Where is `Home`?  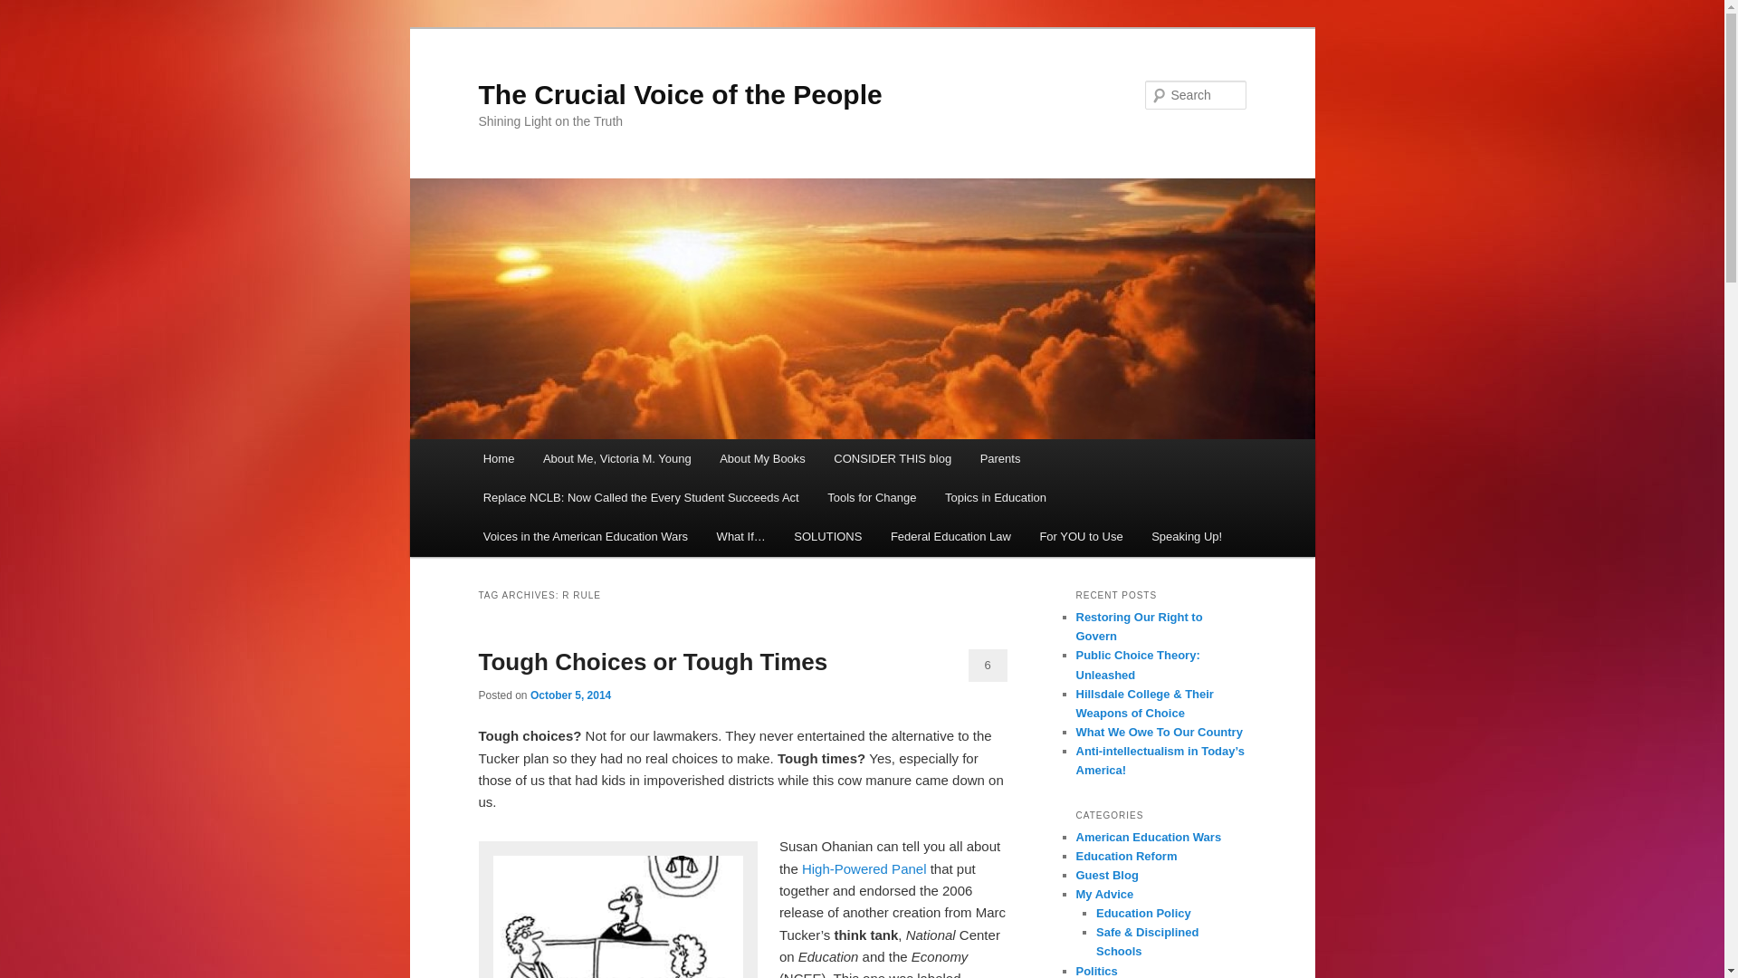 Home is located at coordinates (498, 458).